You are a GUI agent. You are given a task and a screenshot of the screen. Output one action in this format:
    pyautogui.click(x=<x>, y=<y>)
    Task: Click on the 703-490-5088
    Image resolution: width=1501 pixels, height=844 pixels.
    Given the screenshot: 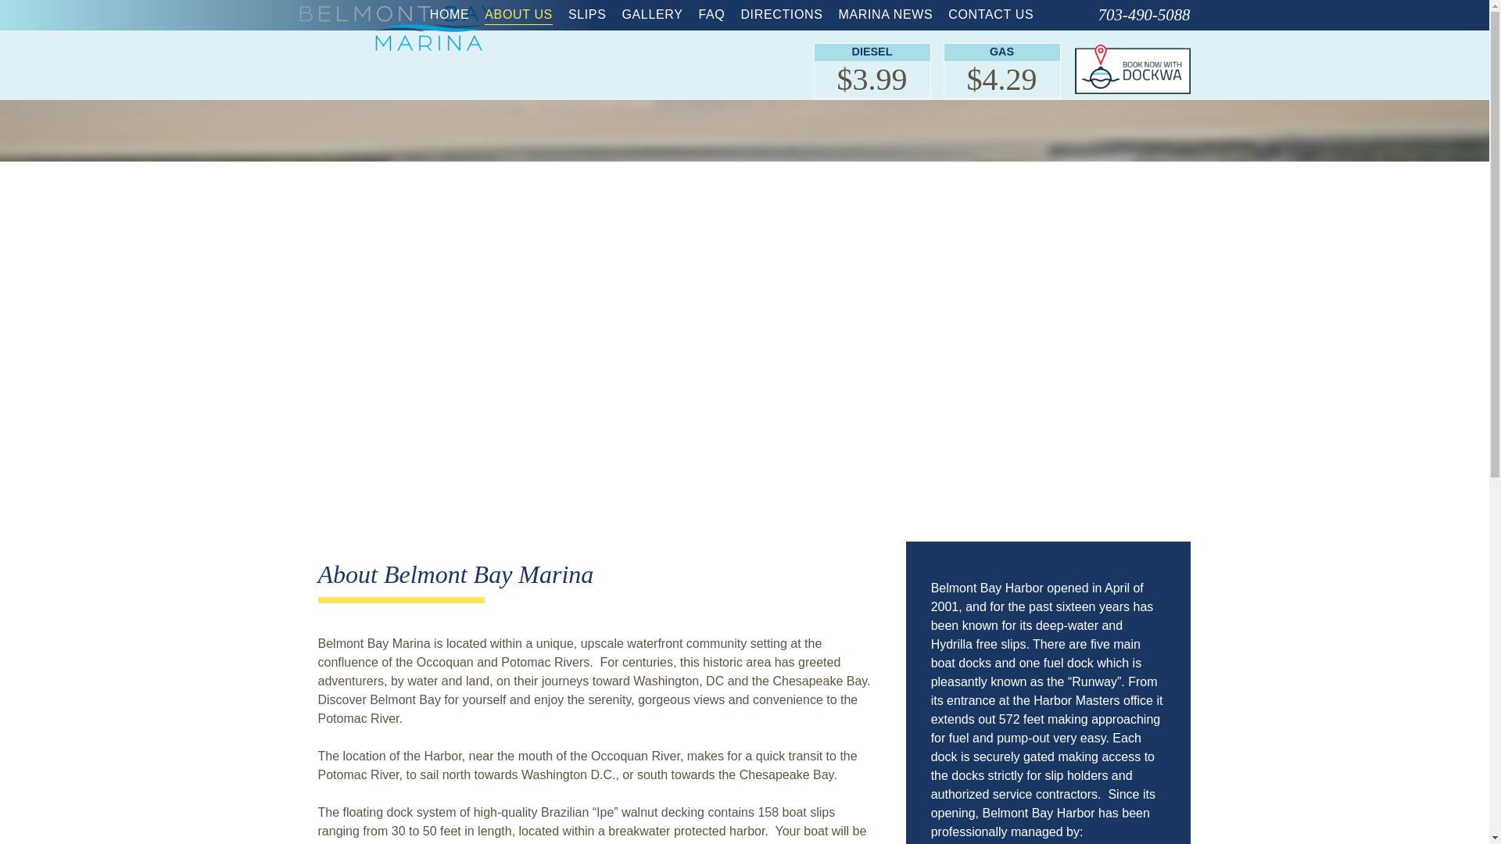 What is the action you would take?
    pyautogui.click(x=1119, y=15)
    